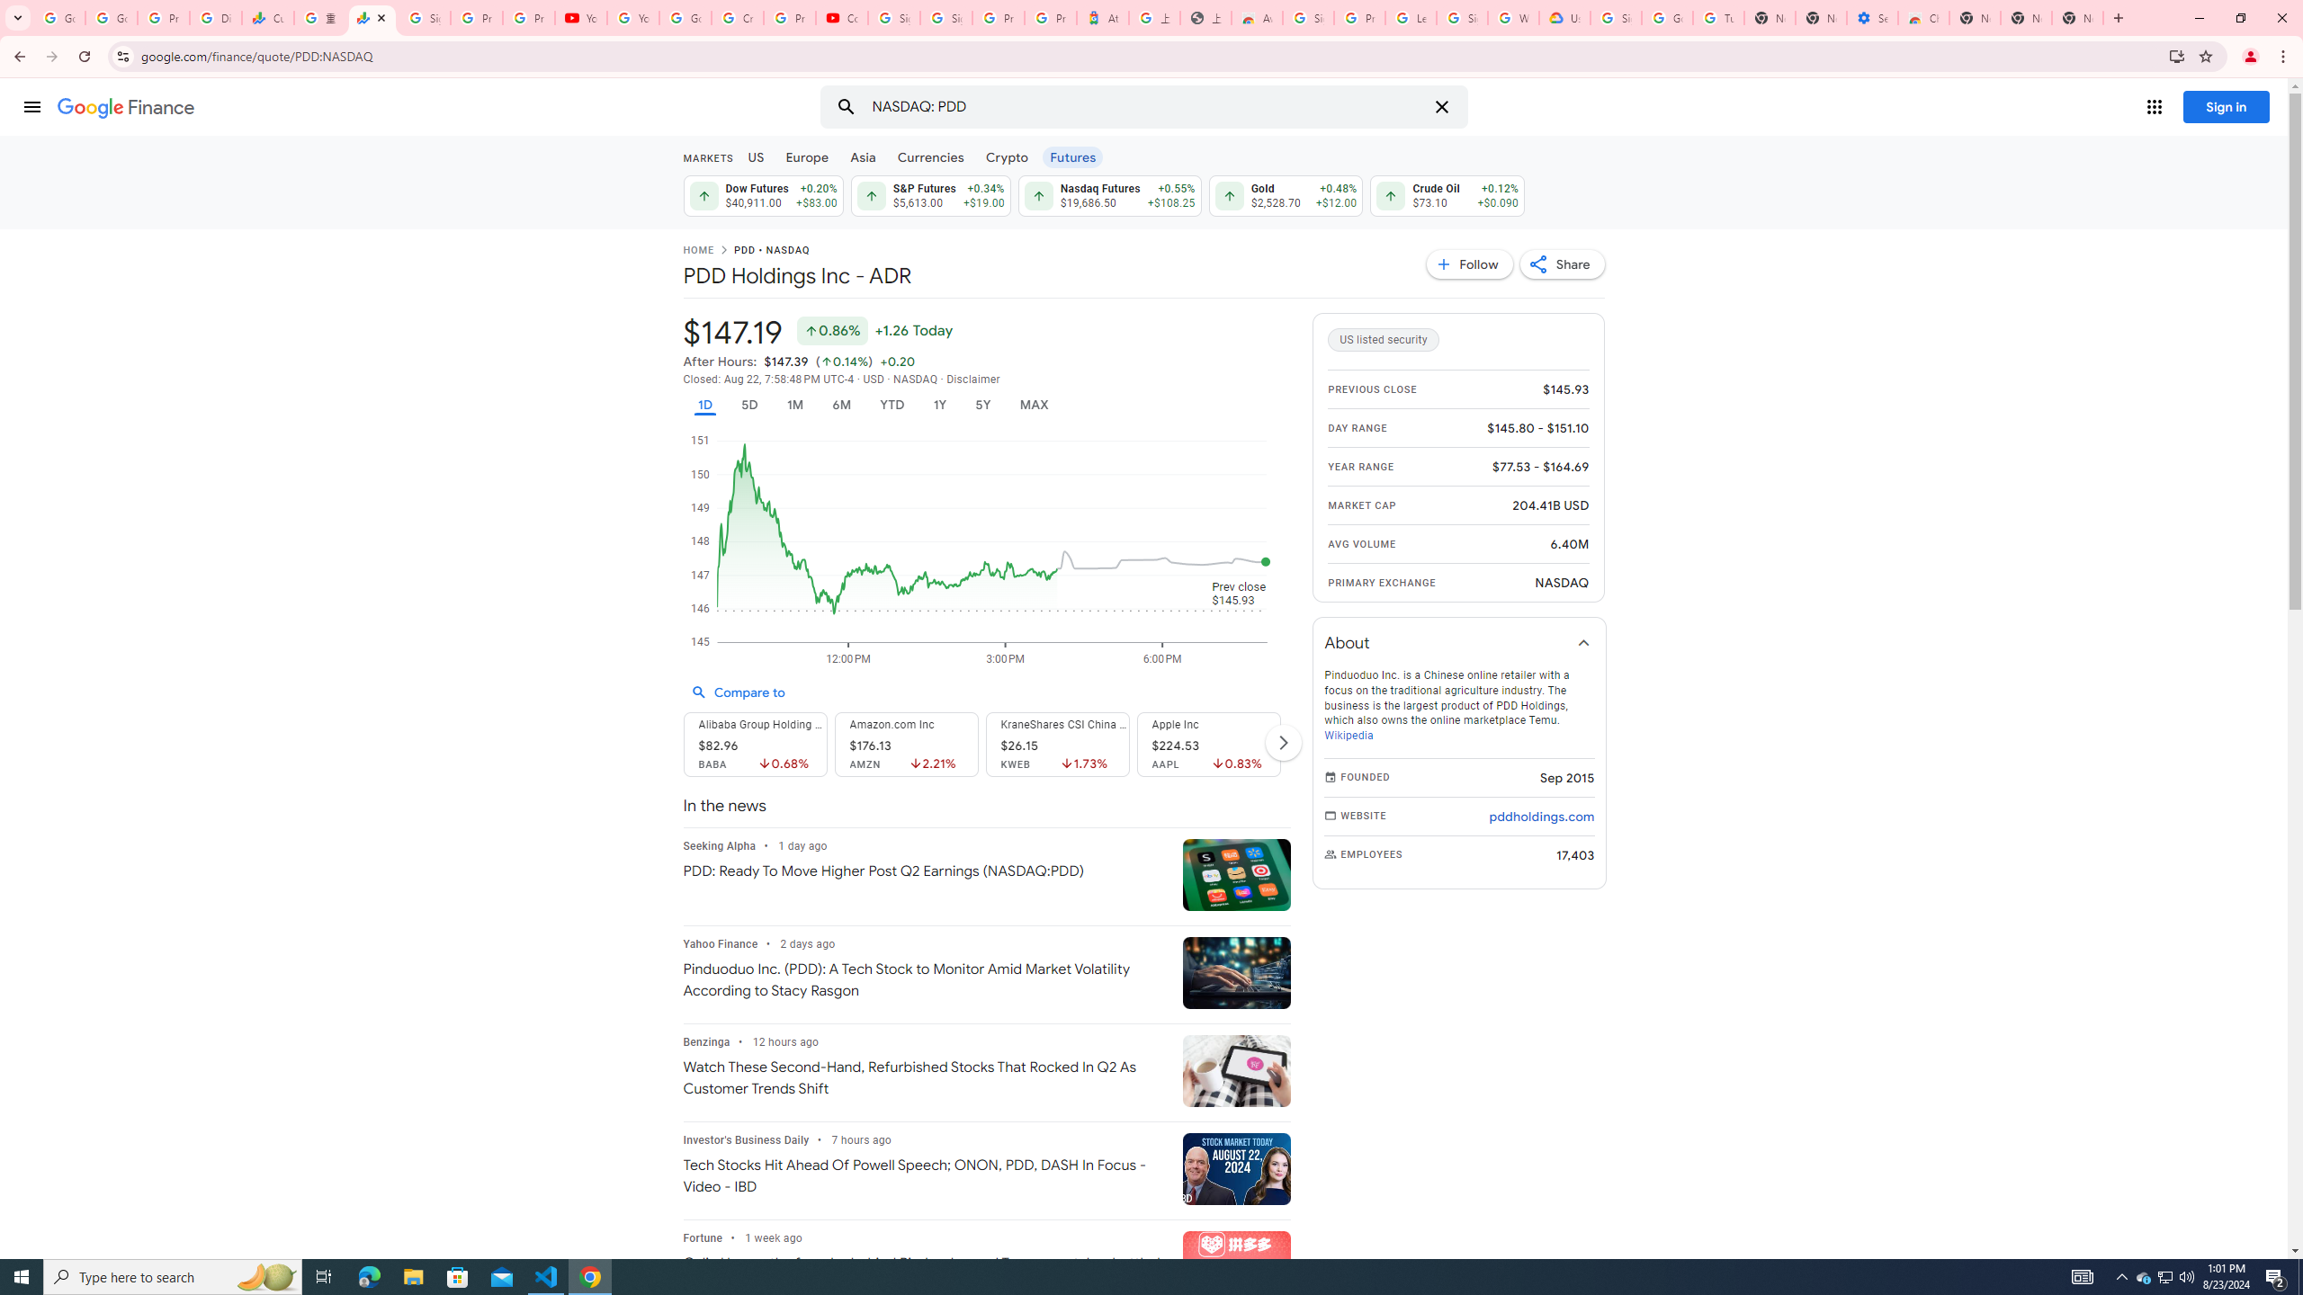 This screenshot has height=1295, width=2303. Describe the element at coordinates (17, 57) in the screenshot. I see `Back` at that location.